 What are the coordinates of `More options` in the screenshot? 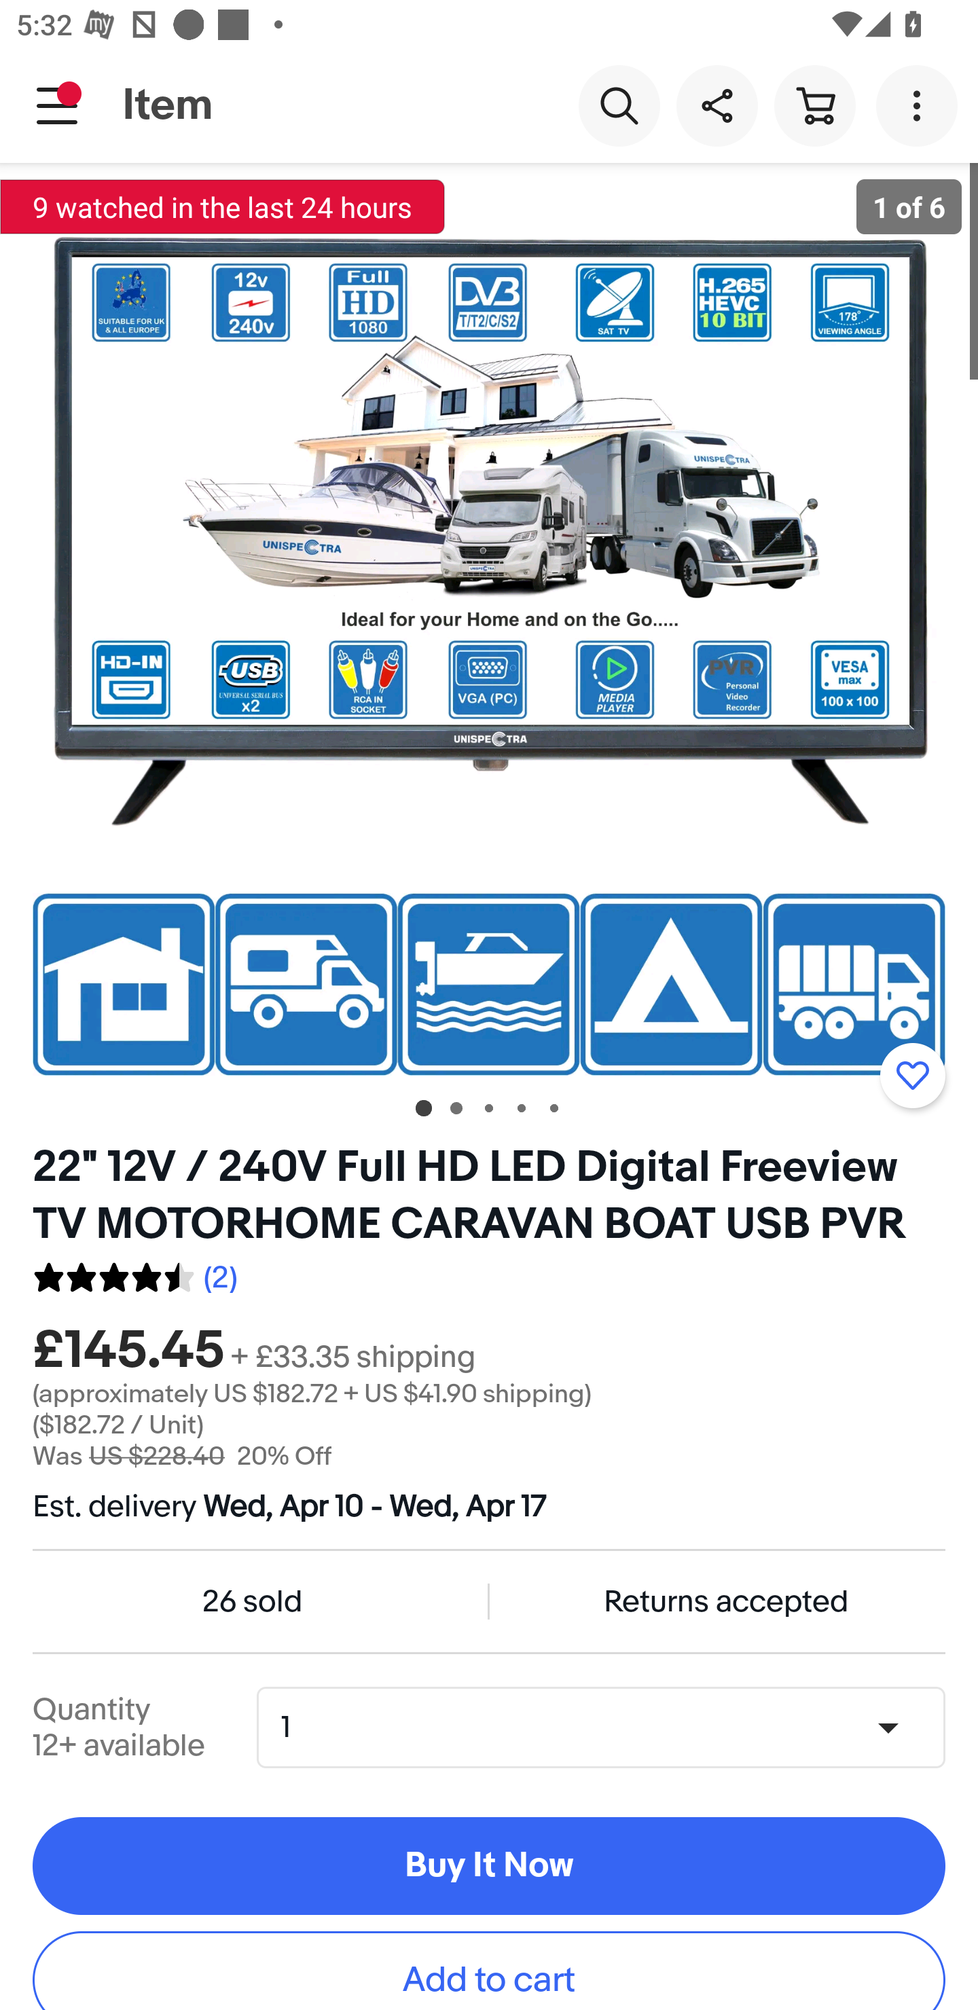 It's located at (921, 105).